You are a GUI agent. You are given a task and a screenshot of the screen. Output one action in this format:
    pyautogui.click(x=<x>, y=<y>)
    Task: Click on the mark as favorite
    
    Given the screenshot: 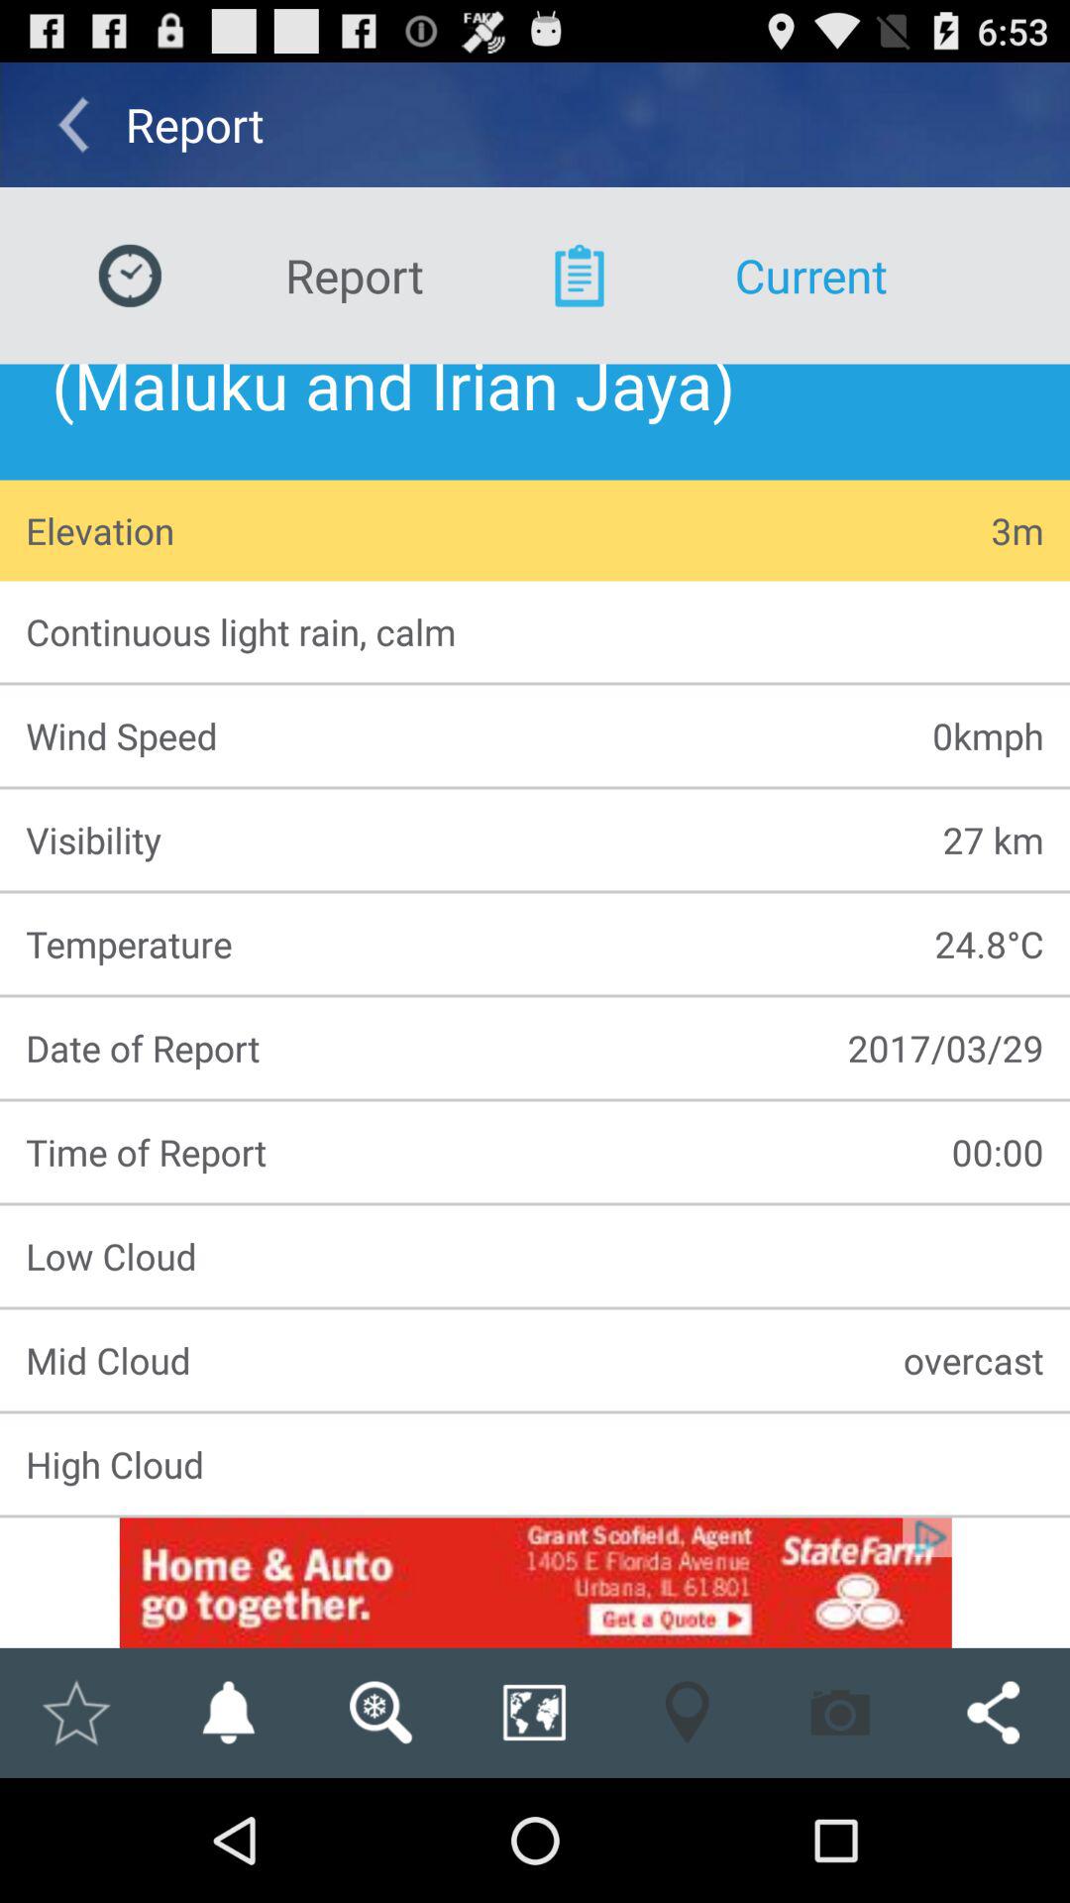 What is the action you would take?
    pyautogui.click(x=75, y=1713)
    